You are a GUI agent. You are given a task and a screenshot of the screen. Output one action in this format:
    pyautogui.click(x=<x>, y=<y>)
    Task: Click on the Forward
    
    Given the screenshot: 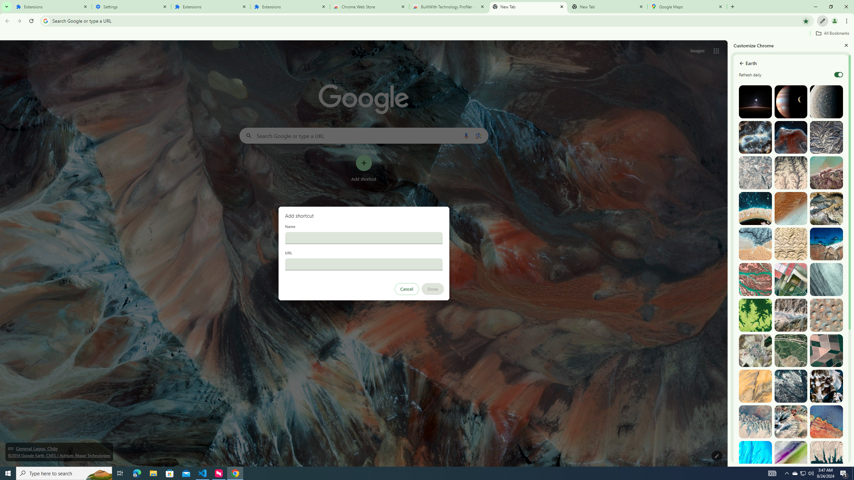 What is the action you would take?
    pyautogui.click(x=19, y=21)
    